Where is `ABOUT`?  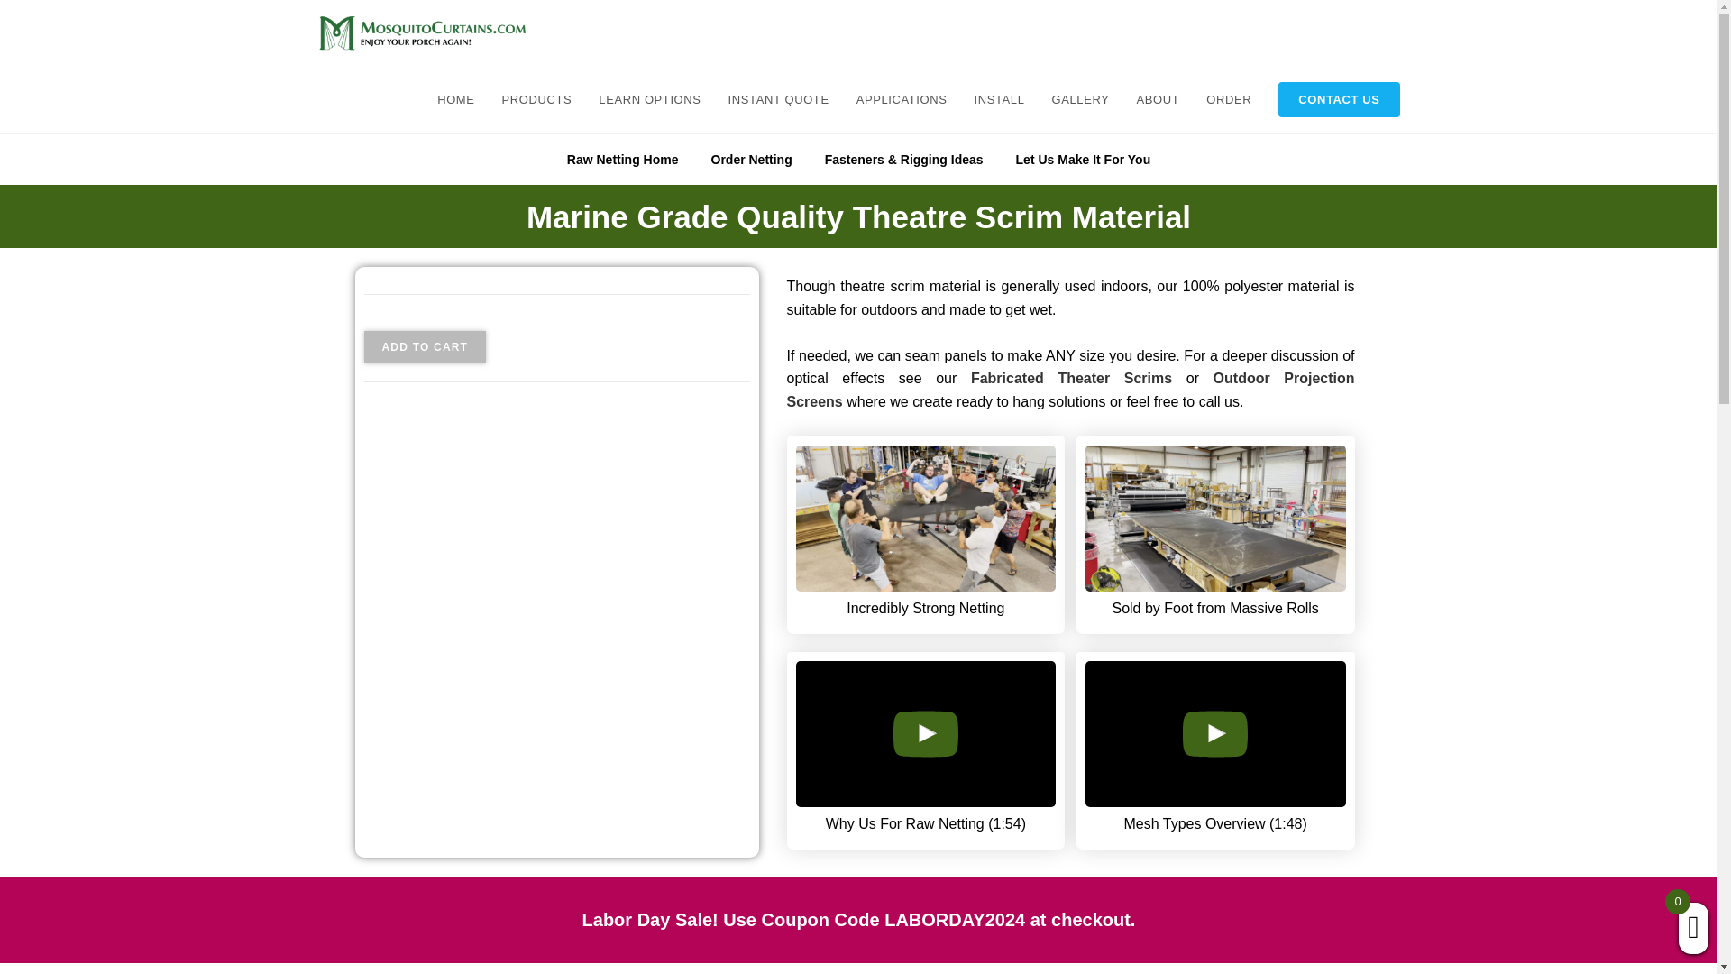 ABOUT is located at coordinates (1157, 99).